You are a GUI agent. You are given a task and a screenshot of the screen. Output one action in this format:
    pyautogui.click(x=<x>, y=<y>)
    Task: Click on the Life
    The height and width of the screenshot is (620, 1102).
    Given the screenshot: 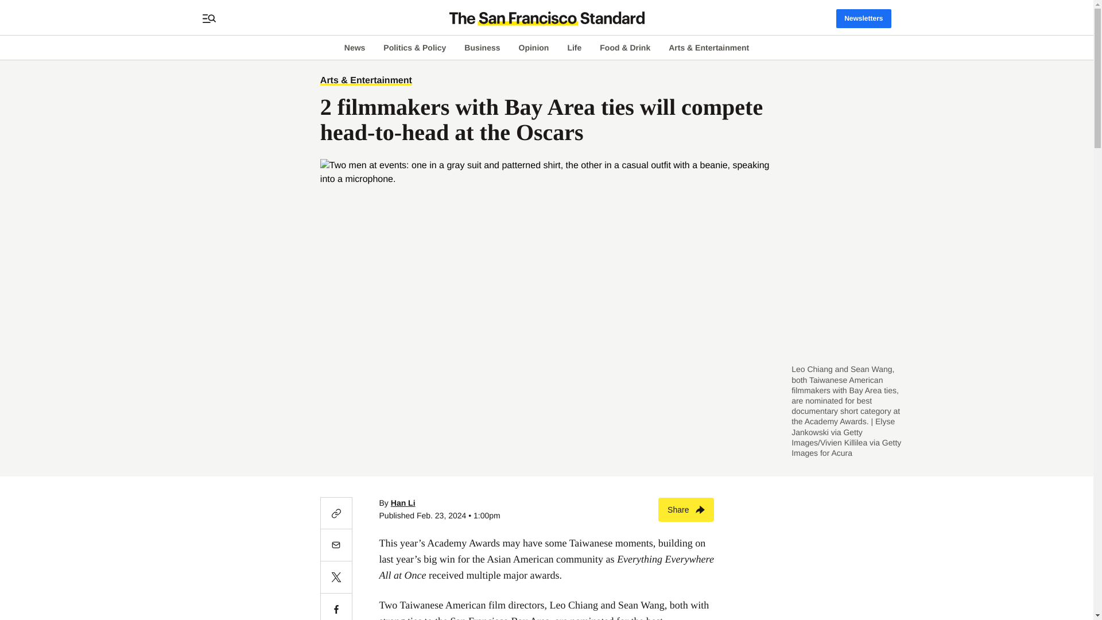 What is the action you would take?
    pyautogui.click(x=574, y=47)
    